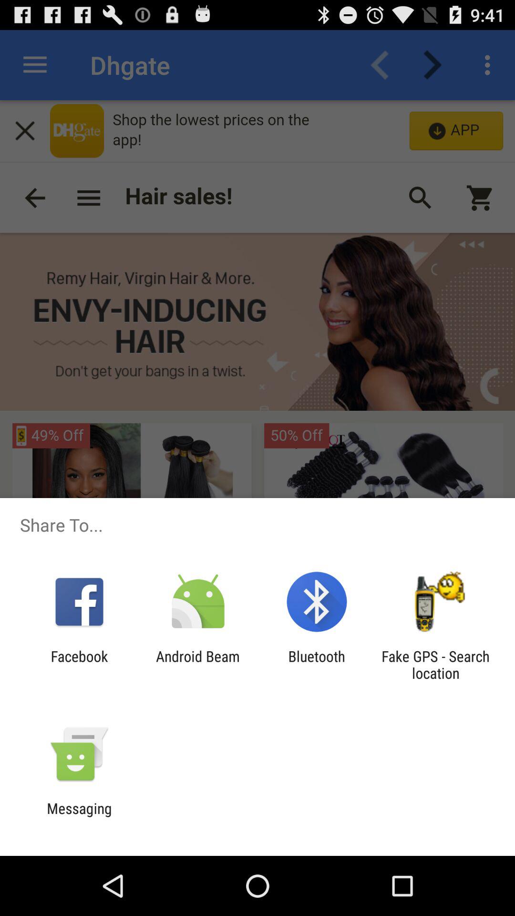 The height and width of the screenshot is (916, 515). I want to click on choose item next to the android beam, so click(79, 665).